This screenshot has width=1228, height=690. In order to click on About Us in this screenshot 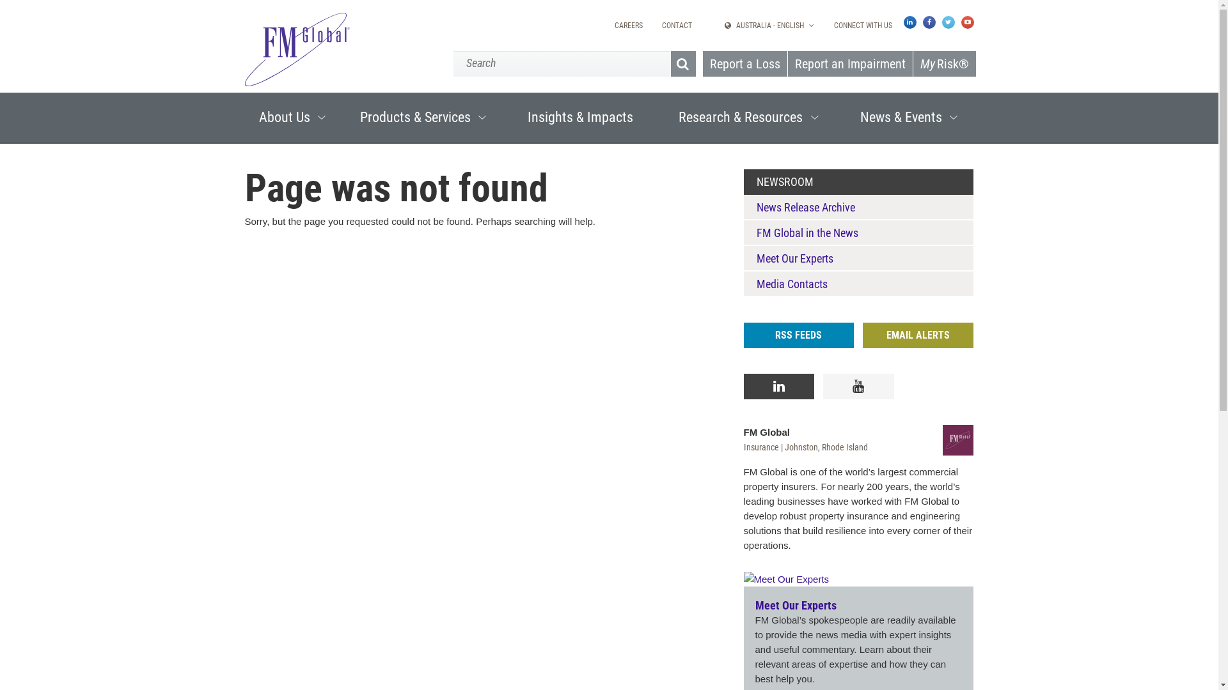, I will do `click(290, 118)`.